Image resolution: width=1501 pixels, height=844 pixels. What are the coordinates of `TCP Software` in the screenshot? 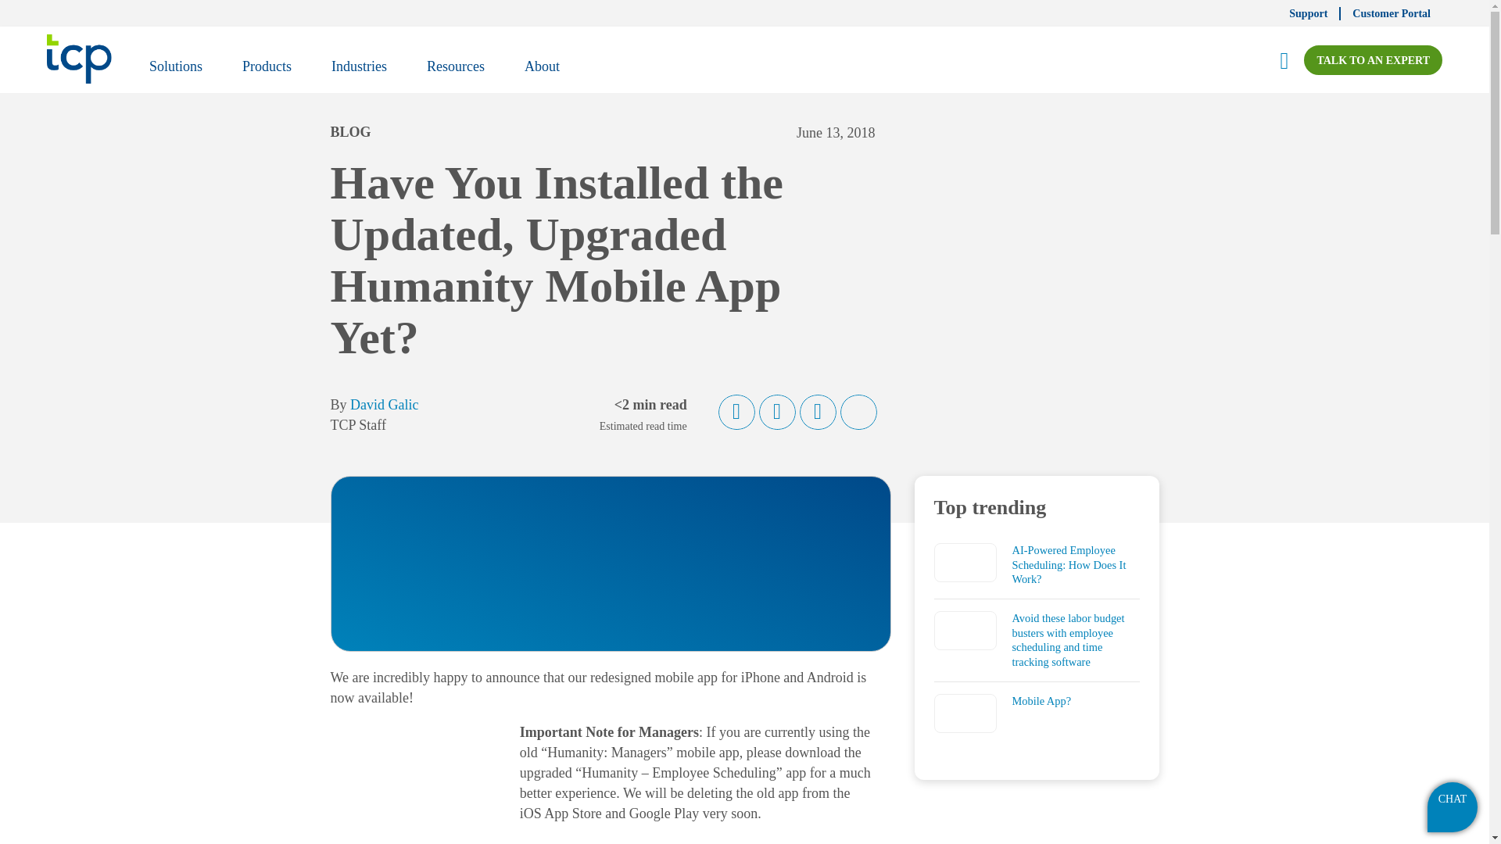 It's located at (78, 59).